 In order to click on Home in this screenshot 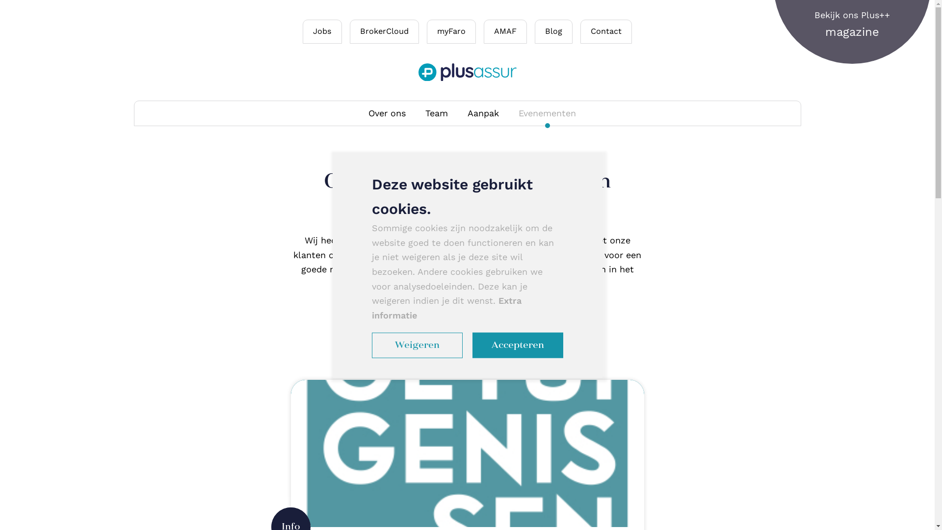, I will do `click(57, 55)`.